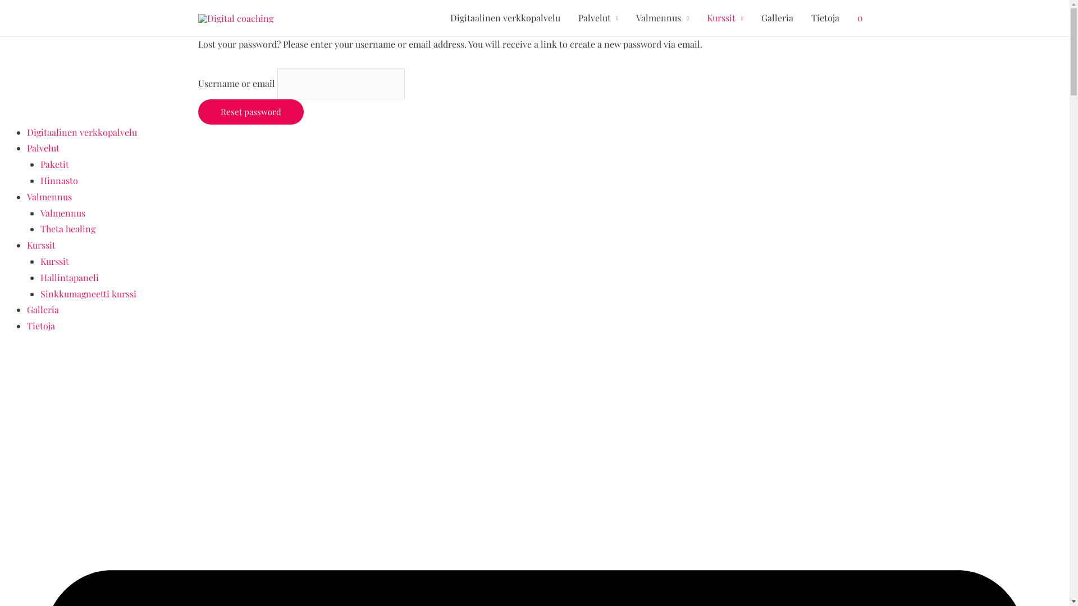  What do you see at coordinates (63, 213) in the screenshot?
I see `Valmennus` at bounding box center [63, 213].